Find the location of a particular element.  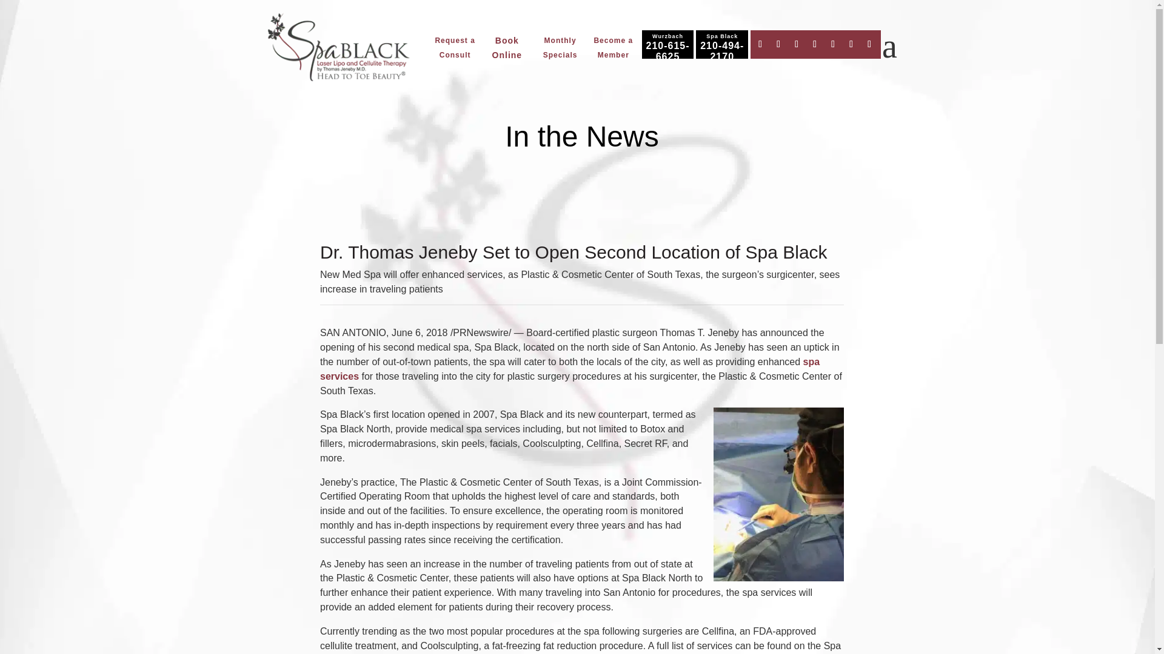

210-494-2170 is located at coordinates (721, 51).